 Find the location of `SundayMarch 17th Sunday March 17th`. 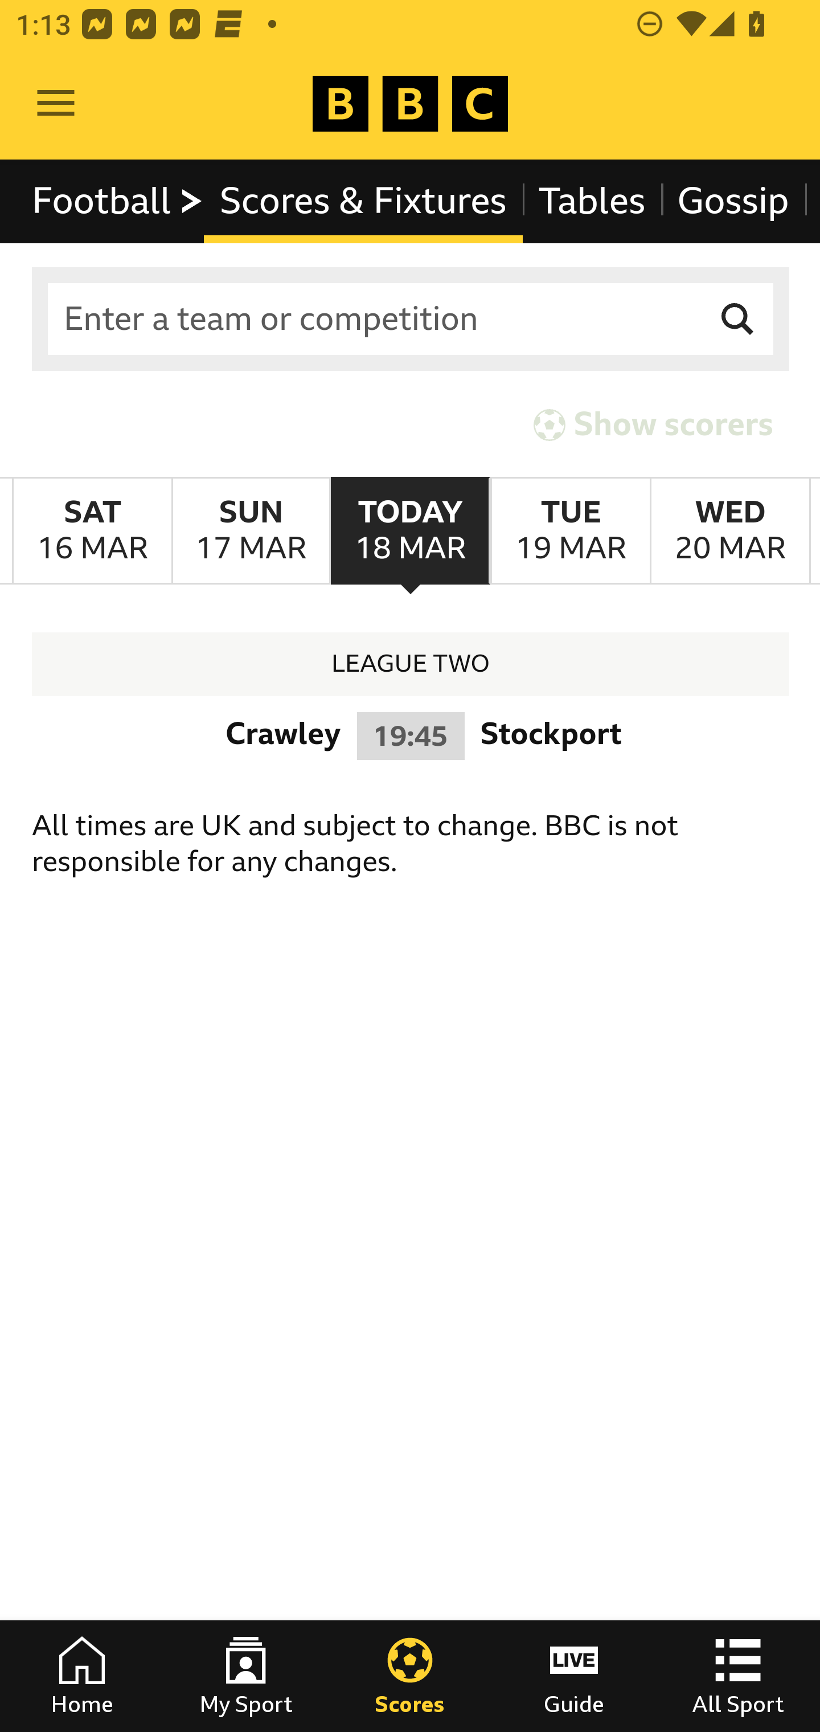

SundayMarch 17th Sunday March 17th is located at coordinates (251, 531).